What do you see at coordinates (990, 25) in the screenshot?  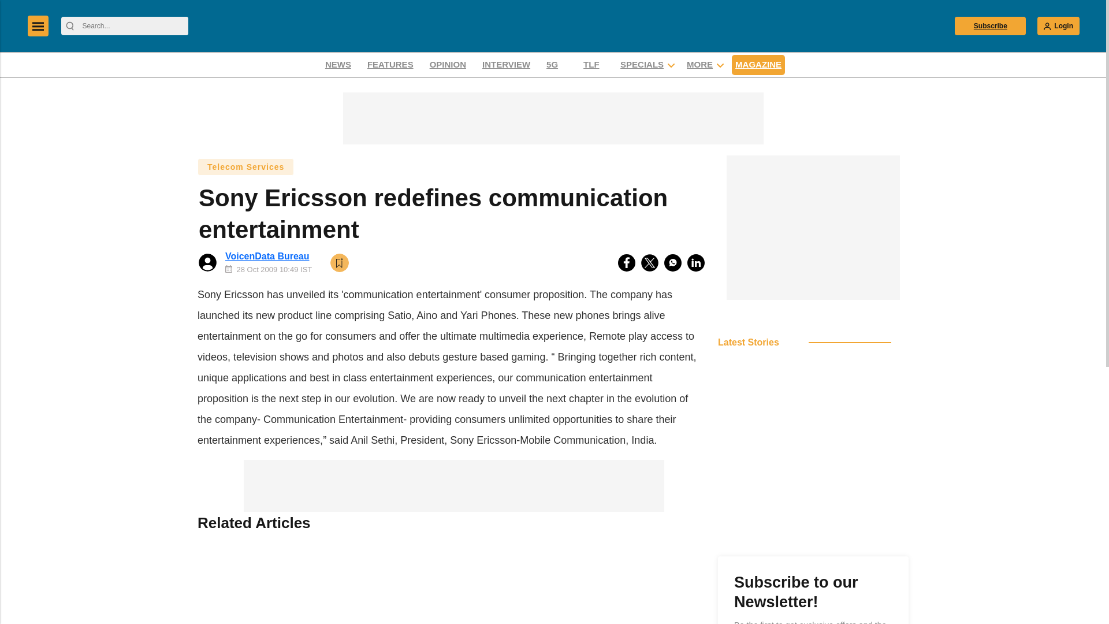 I see `Subscribe` at bounding box center [990, 25].